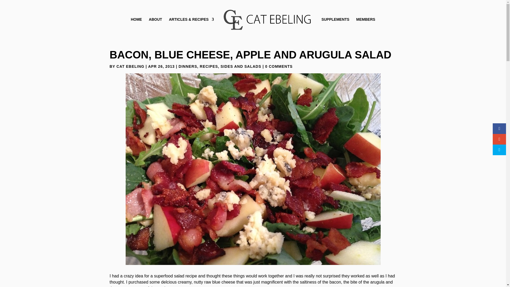 The width and height of the screenshot is (510, 287). I want to click on DINNERS, so click(188, 66).